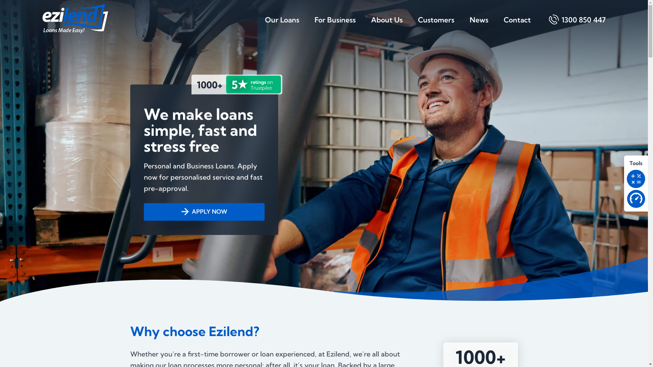  Describe the element at coordinates (204, 212) in the screenshot. I see `APPLY NOW` at that location.